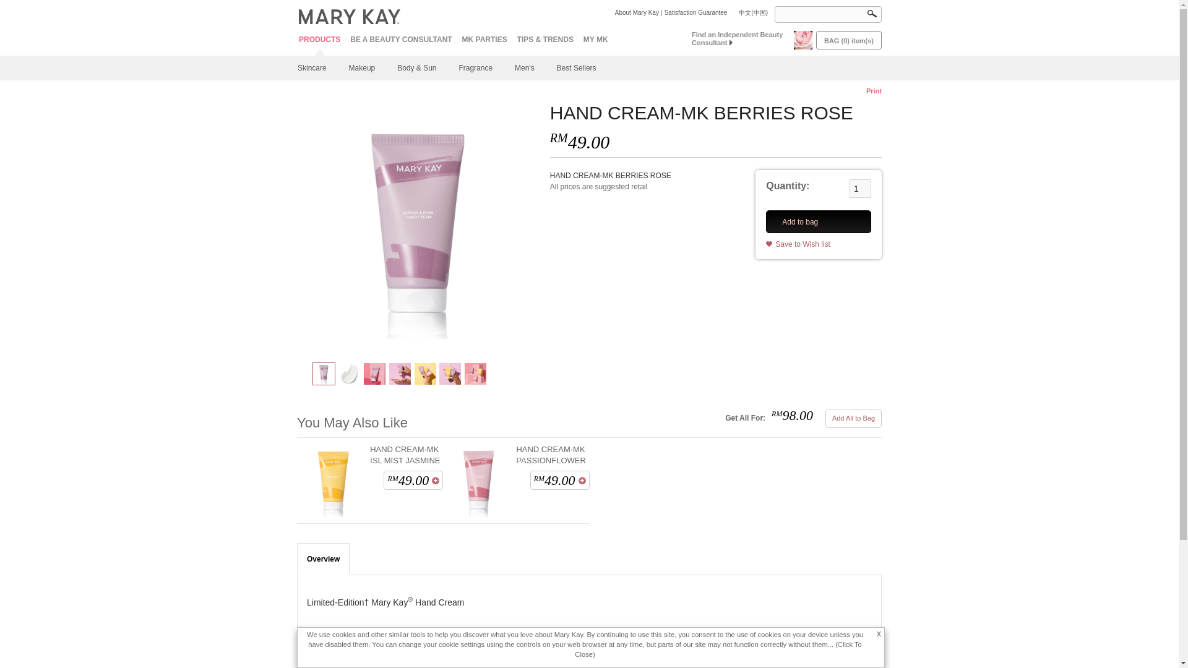 The image size is (1188, 668). I want to click on Host A Party, so click(484, 40).